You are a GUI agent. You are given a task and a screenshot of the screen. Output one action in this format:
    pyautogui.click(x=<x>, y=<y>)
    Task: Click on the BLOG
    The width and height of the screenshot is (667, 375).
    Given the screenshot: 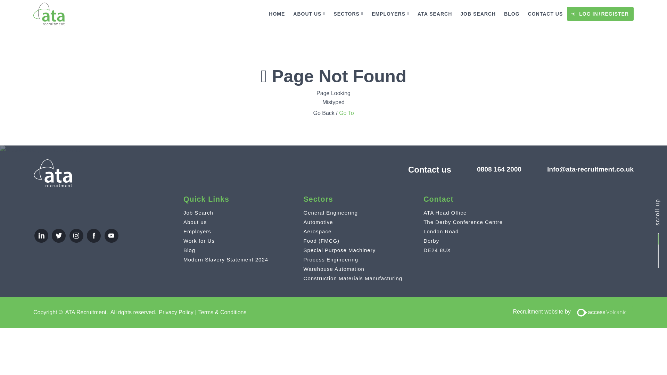 What is the action you would take?
    pyautogui.click(x=511, y=14)
    